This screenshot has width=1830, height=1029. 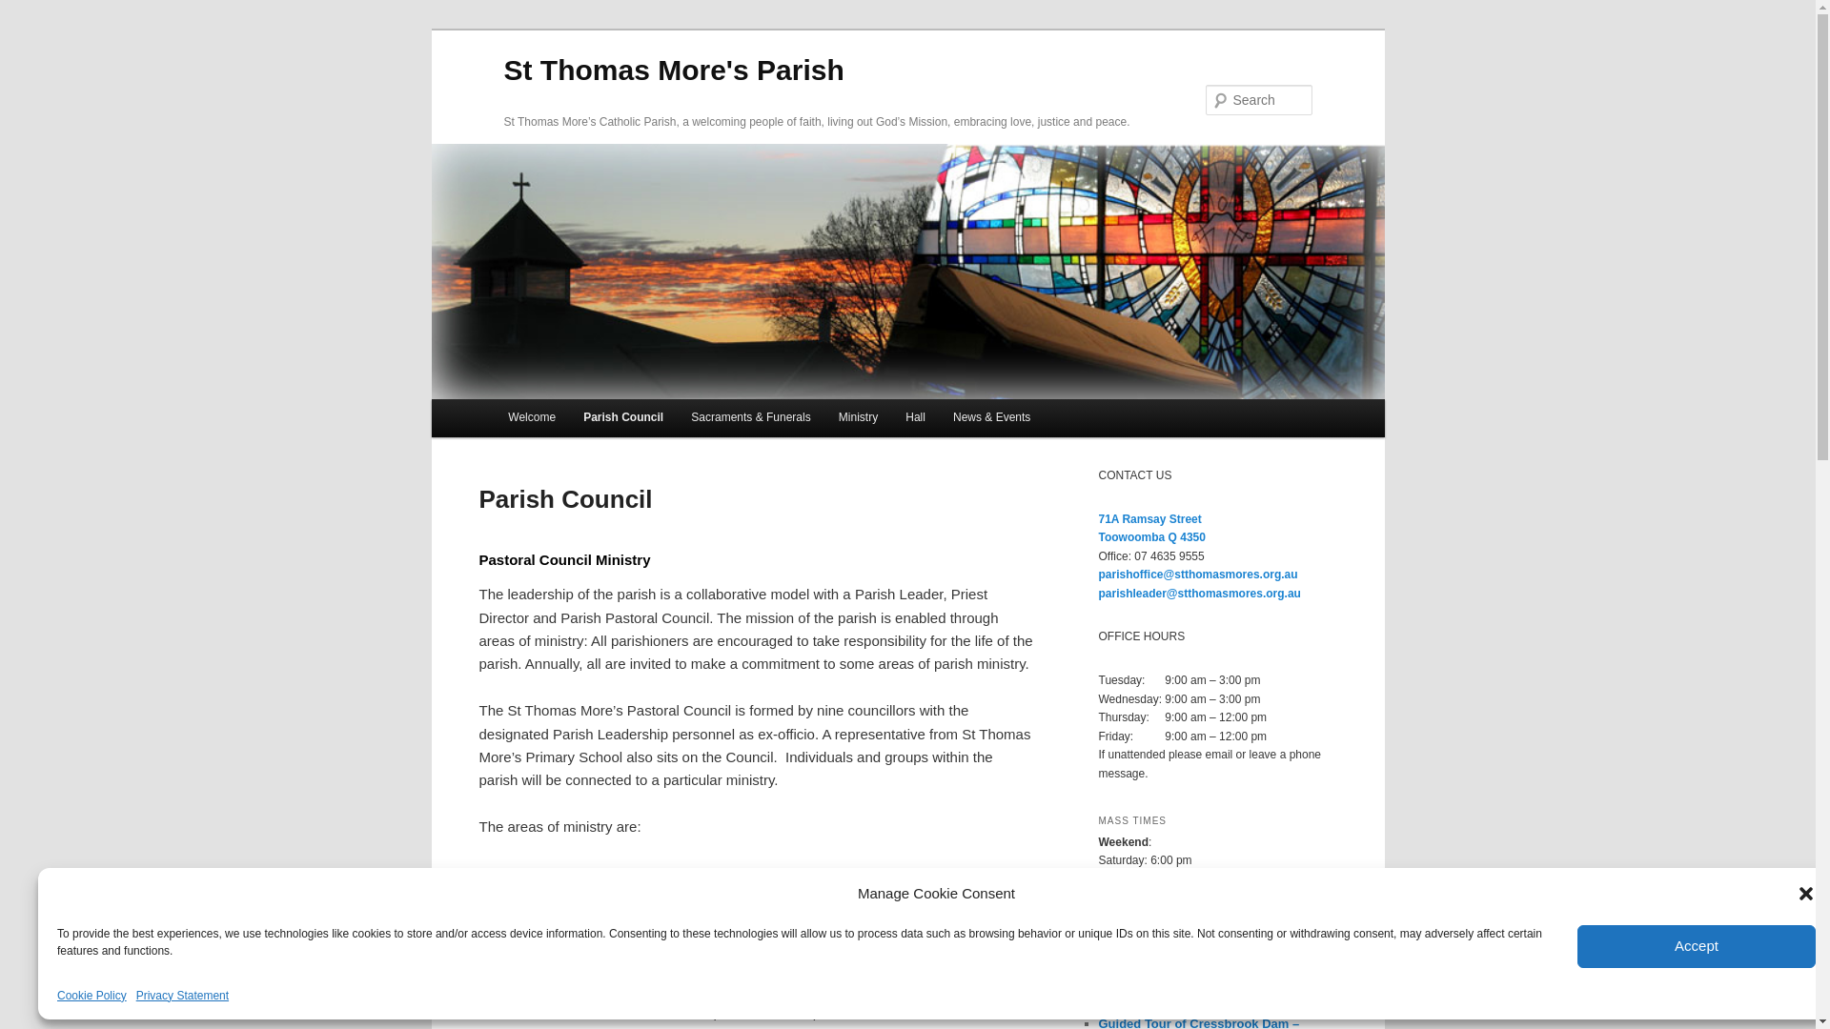 What do you see at coordinates (923, 873) in the screenshot?
I see `Education` at bounding box center [923, 873].